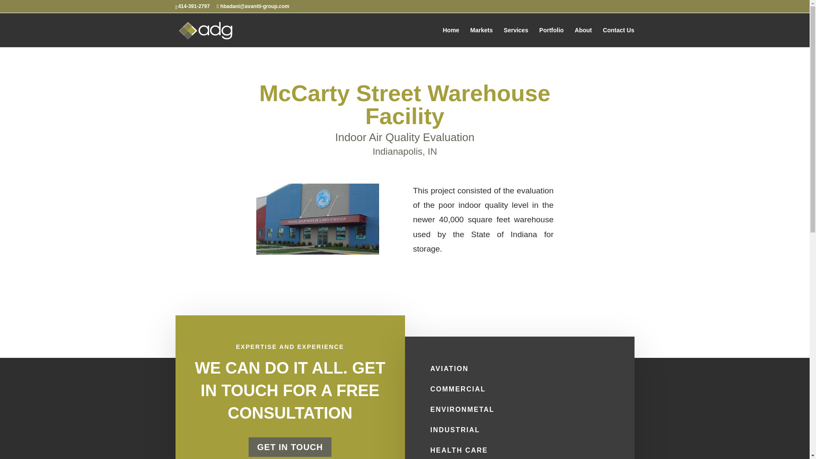 This screenshot has width=816, height=459. I want to click on Markets, so click(482, 37).